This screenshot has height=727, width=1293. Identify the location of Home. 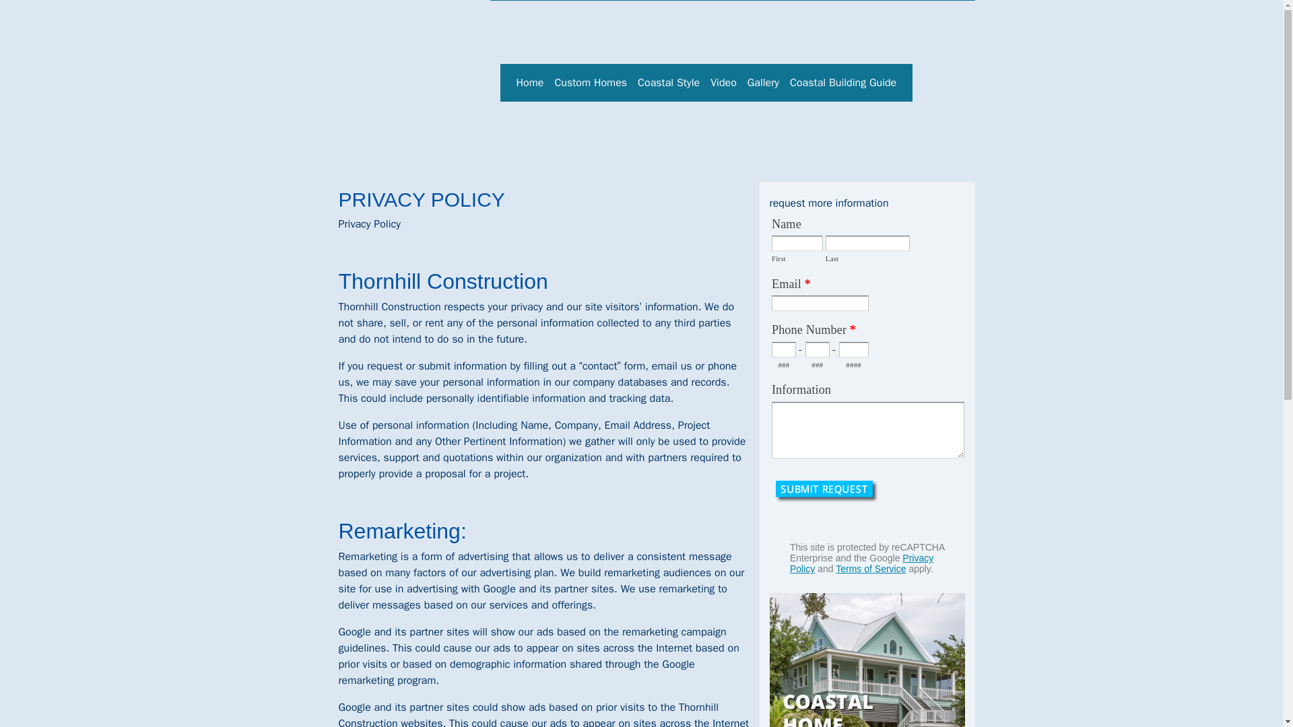
(529, 82).